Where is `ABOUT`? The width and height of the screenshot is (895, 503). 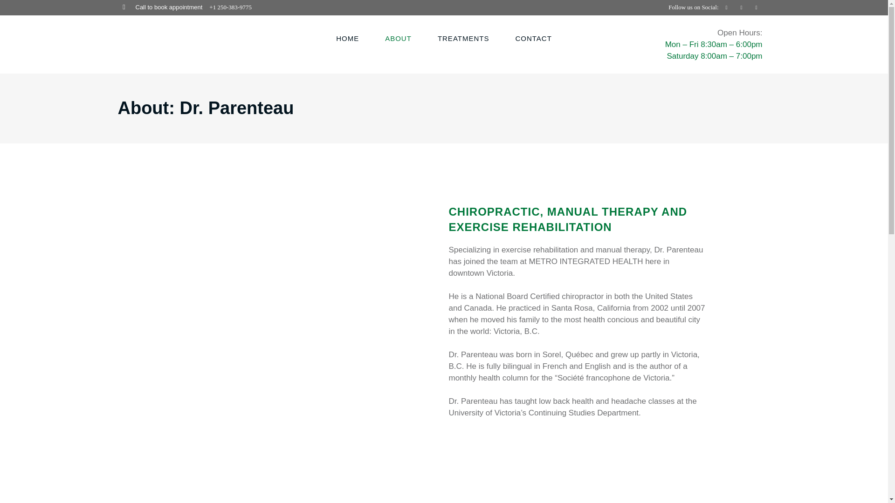
ABOUT is located at coordinates (398, 38).